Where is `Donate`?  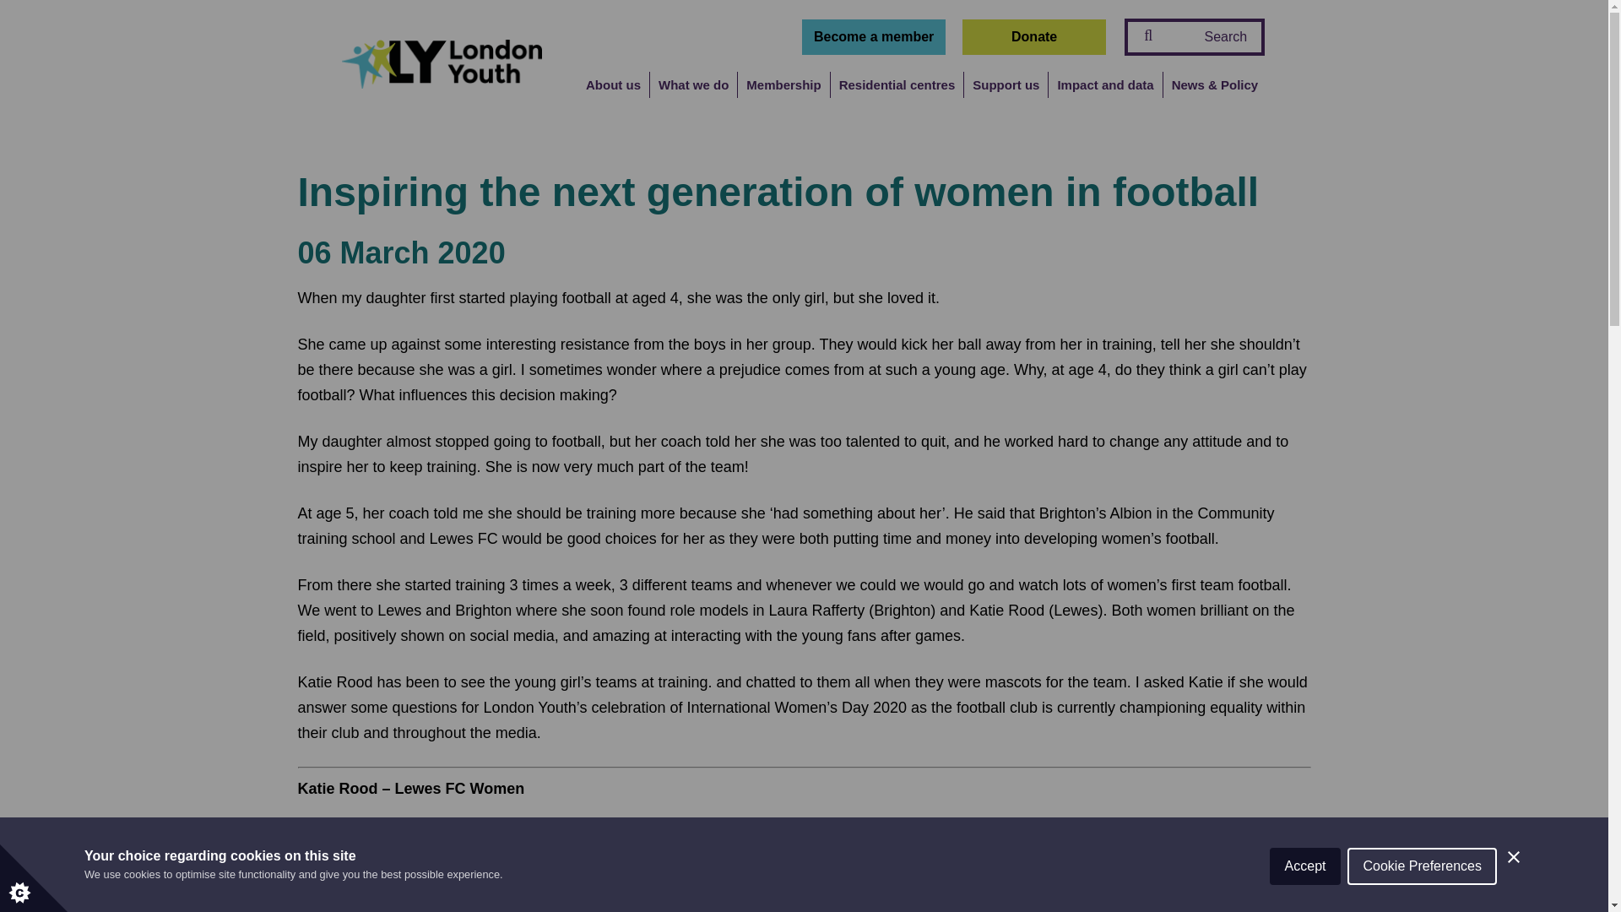 Donate is located at coordinates (1033, 36).